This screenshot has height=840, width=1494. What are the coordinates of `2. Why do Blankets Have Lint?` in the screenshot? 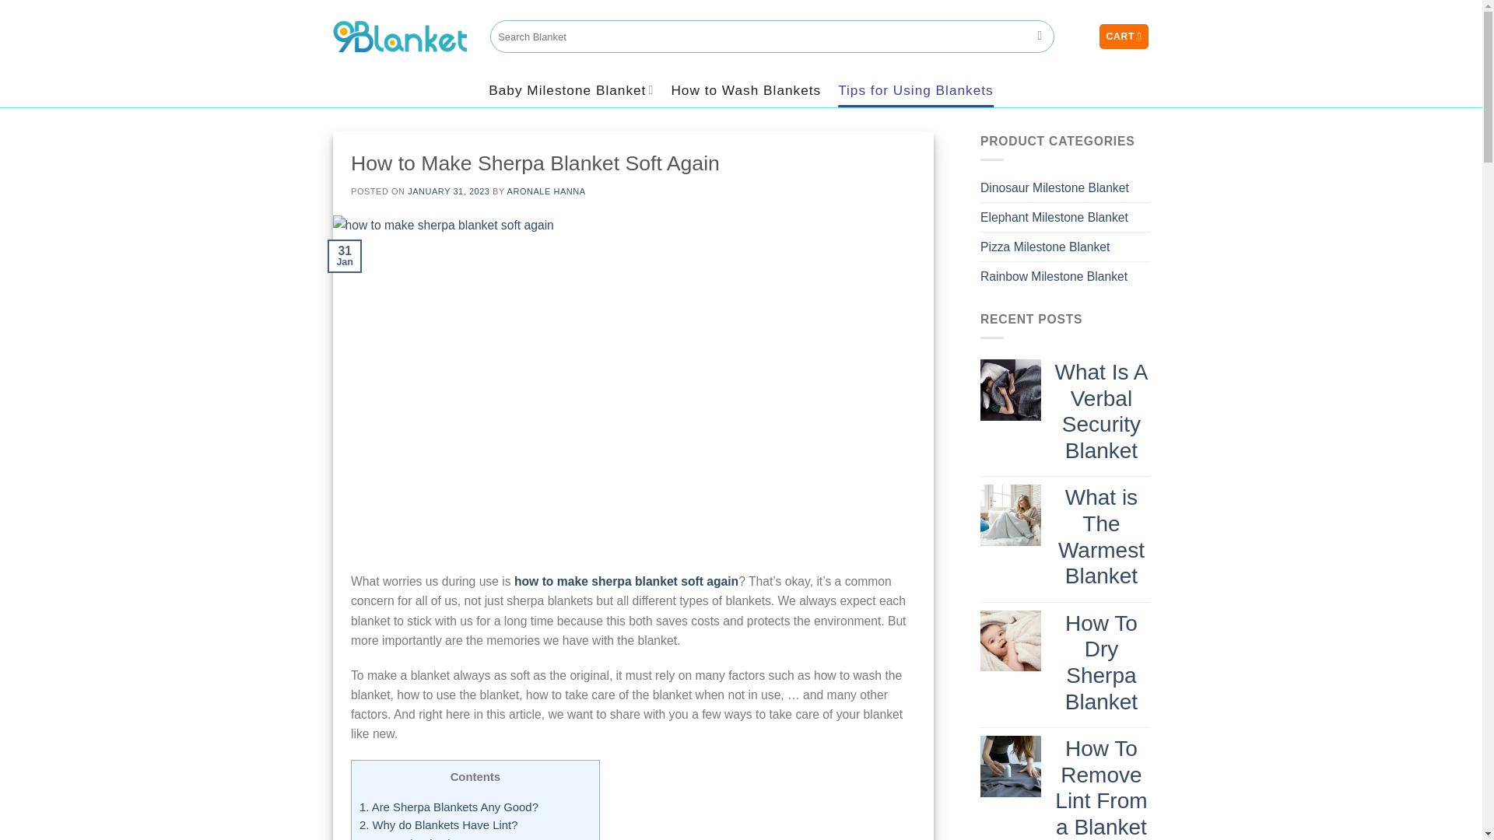 It's located at (438, 825).